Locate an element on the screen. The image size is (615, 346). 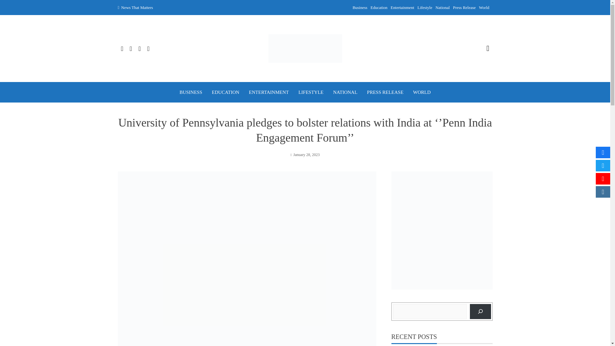
Press Release is located at coordinates (464, 8).